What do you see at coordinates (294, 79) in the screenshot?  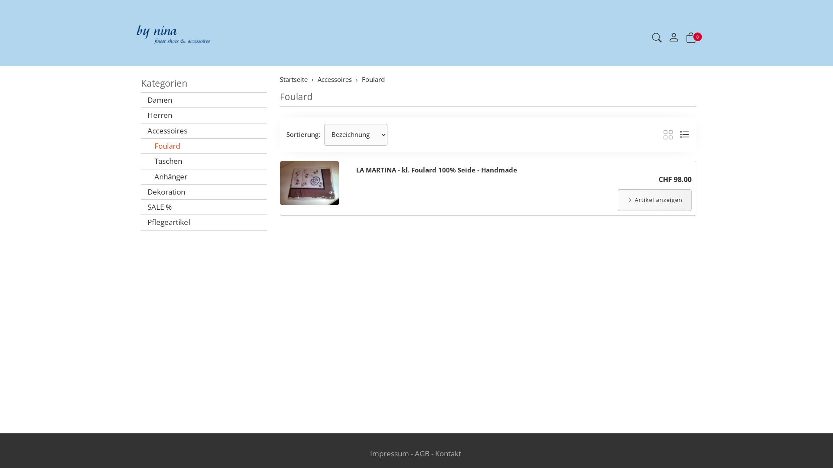 I see `Startseite` at bounding box center [294, 79].